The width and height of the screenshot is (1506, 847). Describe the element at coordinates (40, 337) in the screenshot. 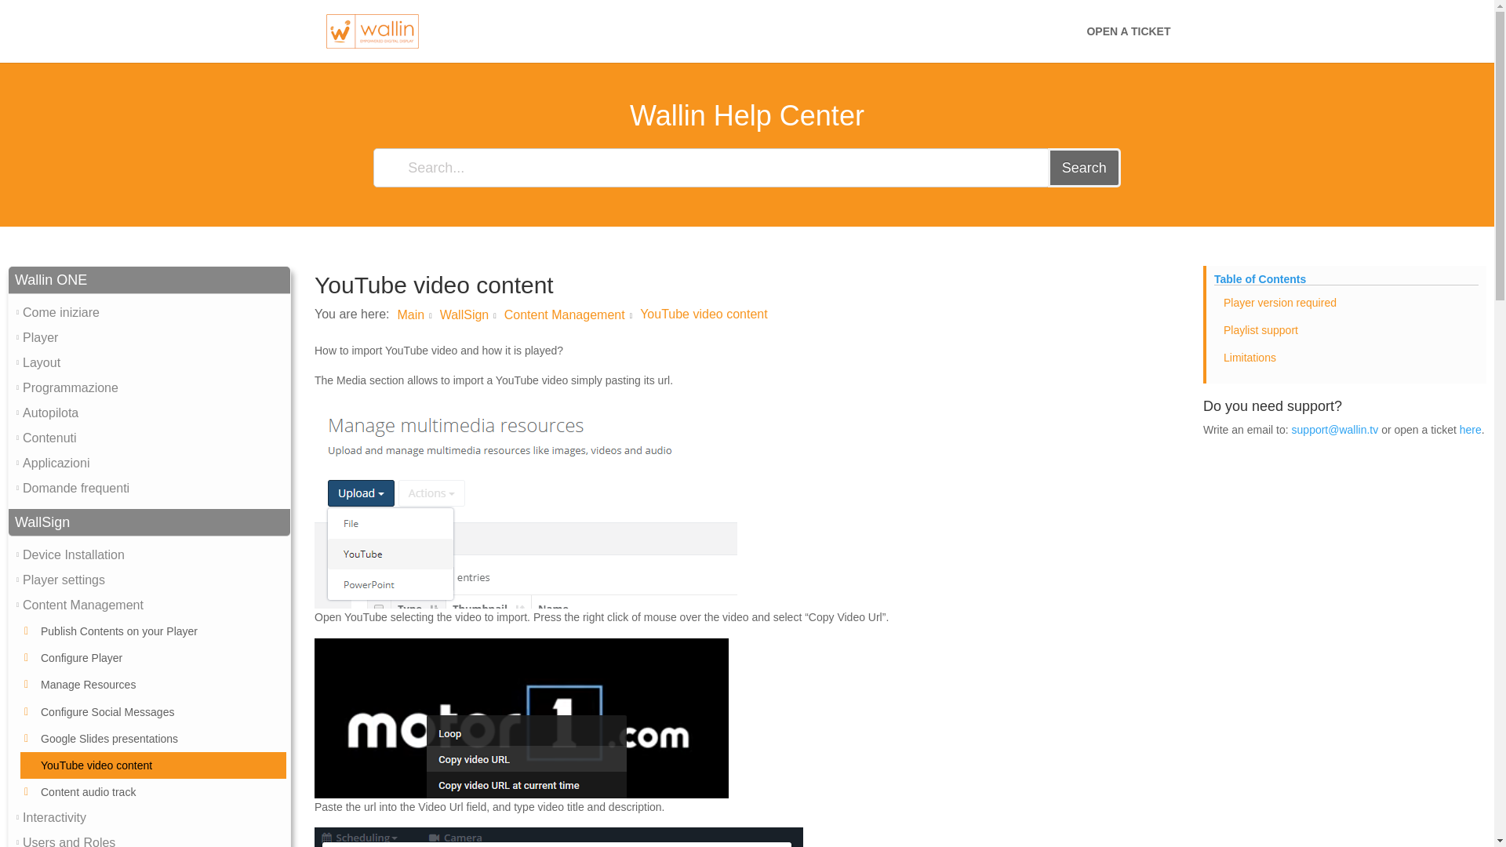

I see `Player` at that location.